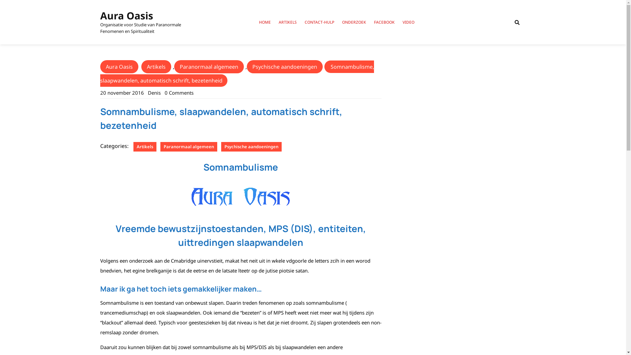 This screenshot has width=631, height=355. Describe the element at coordinates (354, 22) in the screenshot. I see `ONDERZOEK` at that location.